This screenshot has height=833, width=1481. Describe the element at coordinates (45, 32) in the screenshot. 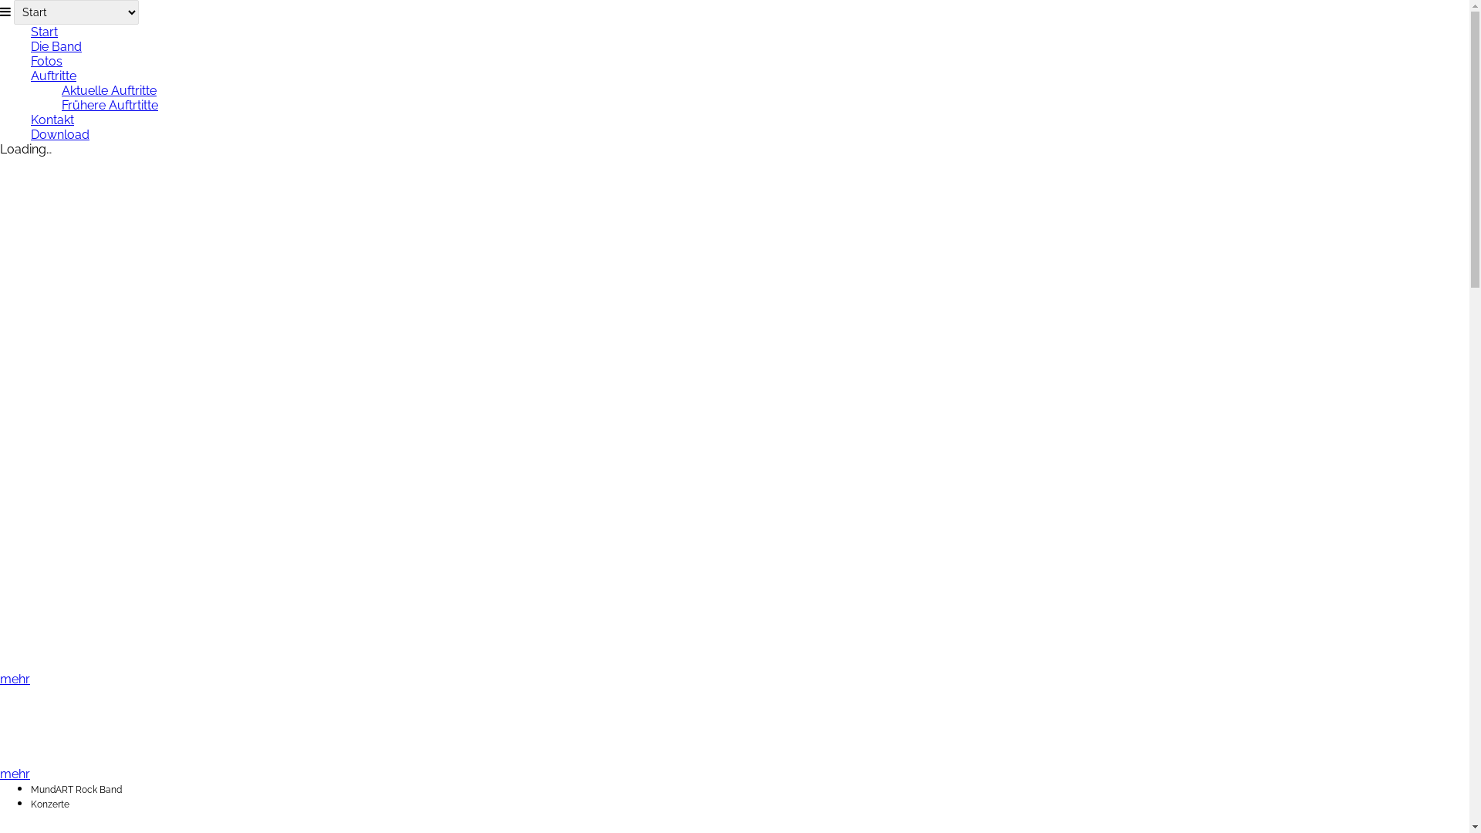

I see `Start` at that location.